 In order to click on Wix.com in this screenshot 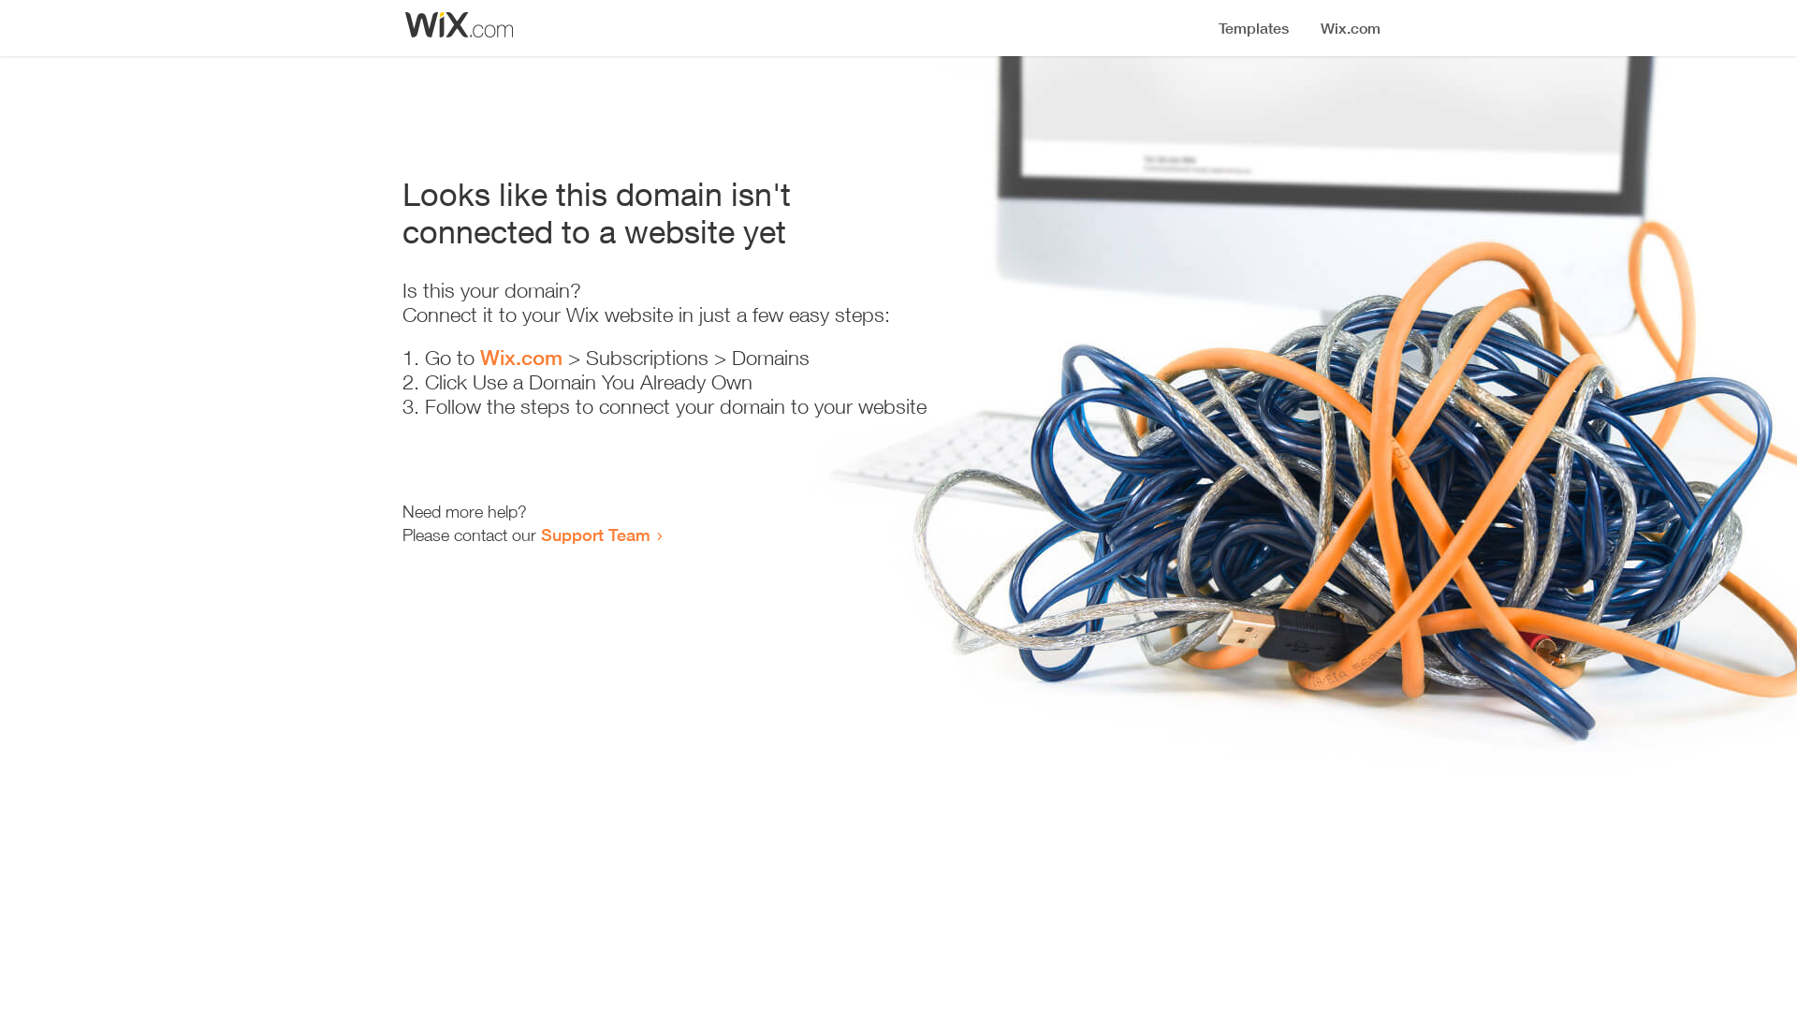, I will do `click(521, 358)`.